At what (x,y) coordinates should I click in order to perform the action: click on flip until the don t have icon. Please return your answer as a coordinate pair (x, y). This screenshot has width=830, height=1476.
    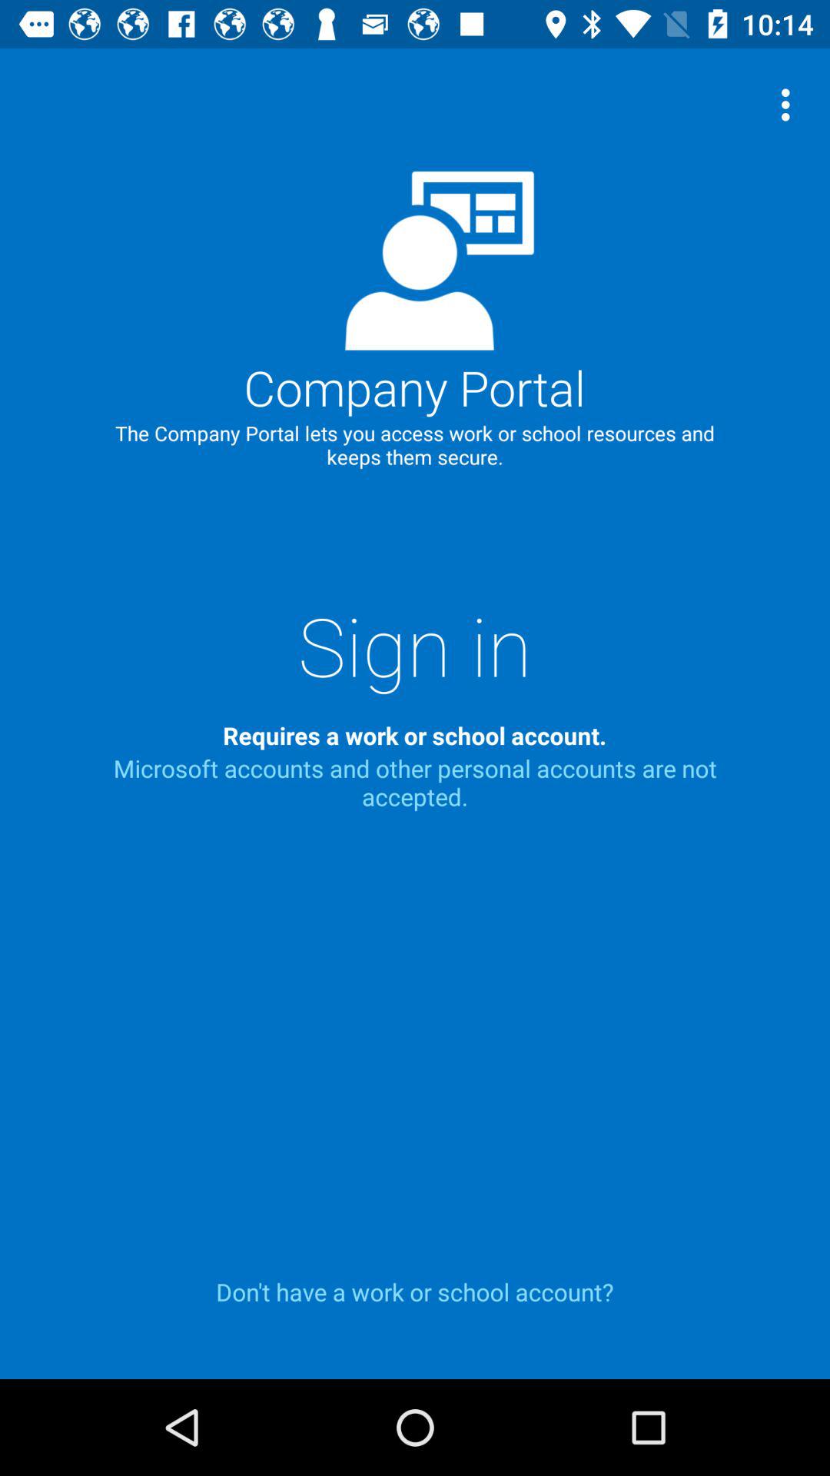
    Looking at the image, I should click on (415, 1291).